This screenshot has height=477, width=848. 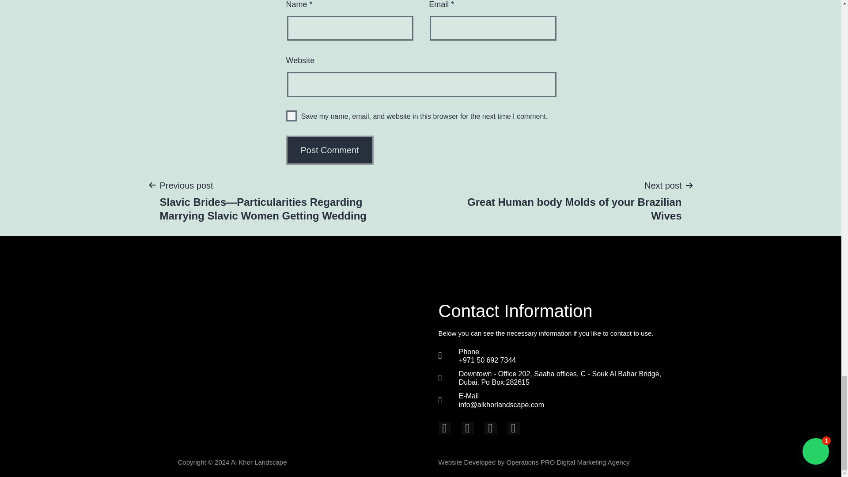 I want to click on Al Khor Landscape , so click(x=260, y=462).